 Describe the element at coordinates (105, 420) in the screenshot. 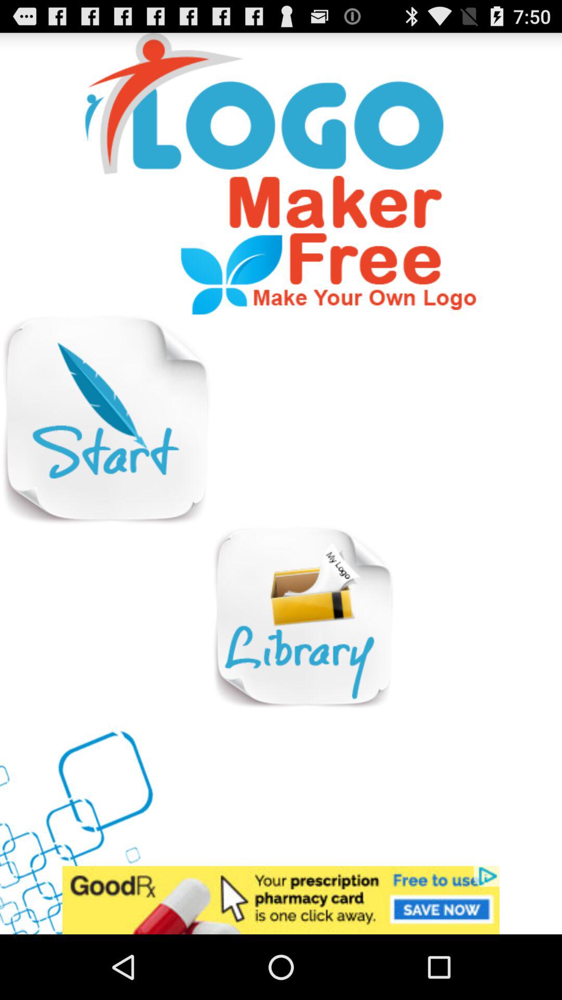

I see `start option` at that location.